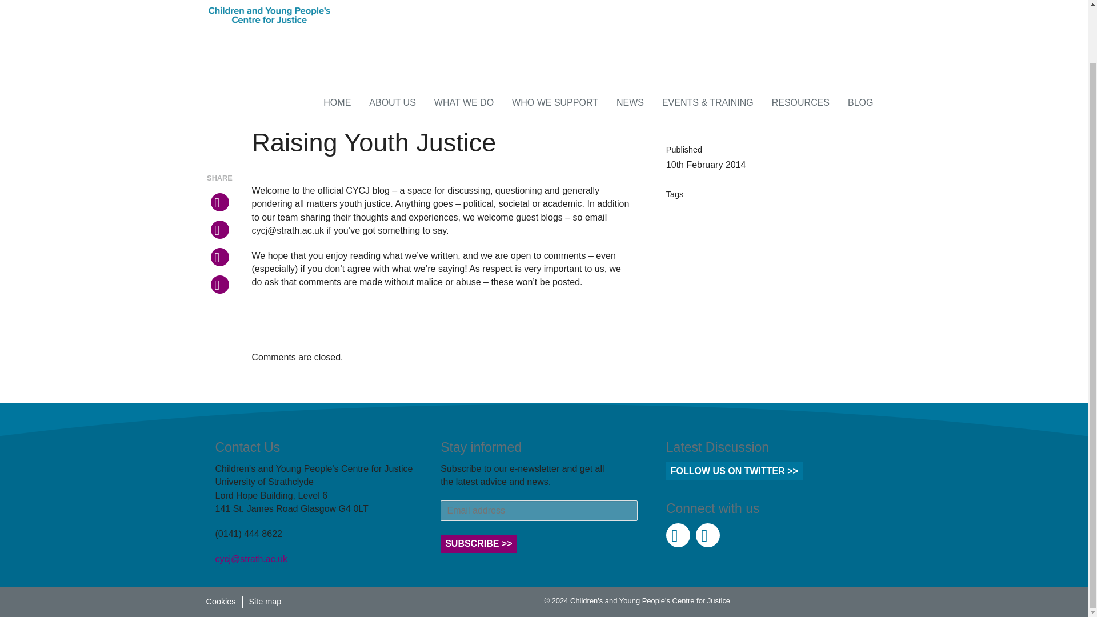 The image size is (1097, 617). I want to click on Share this on Linkedin, so click(219, 285).